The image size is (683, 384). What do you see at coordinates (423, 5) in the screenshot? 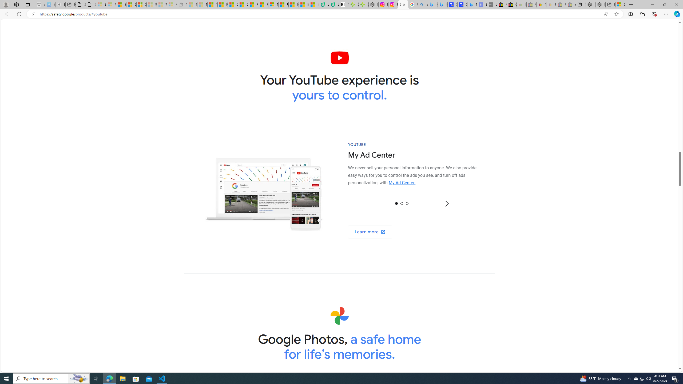
I see `alabama high school quarterback dies - Search` at bounding box center [423, 5].